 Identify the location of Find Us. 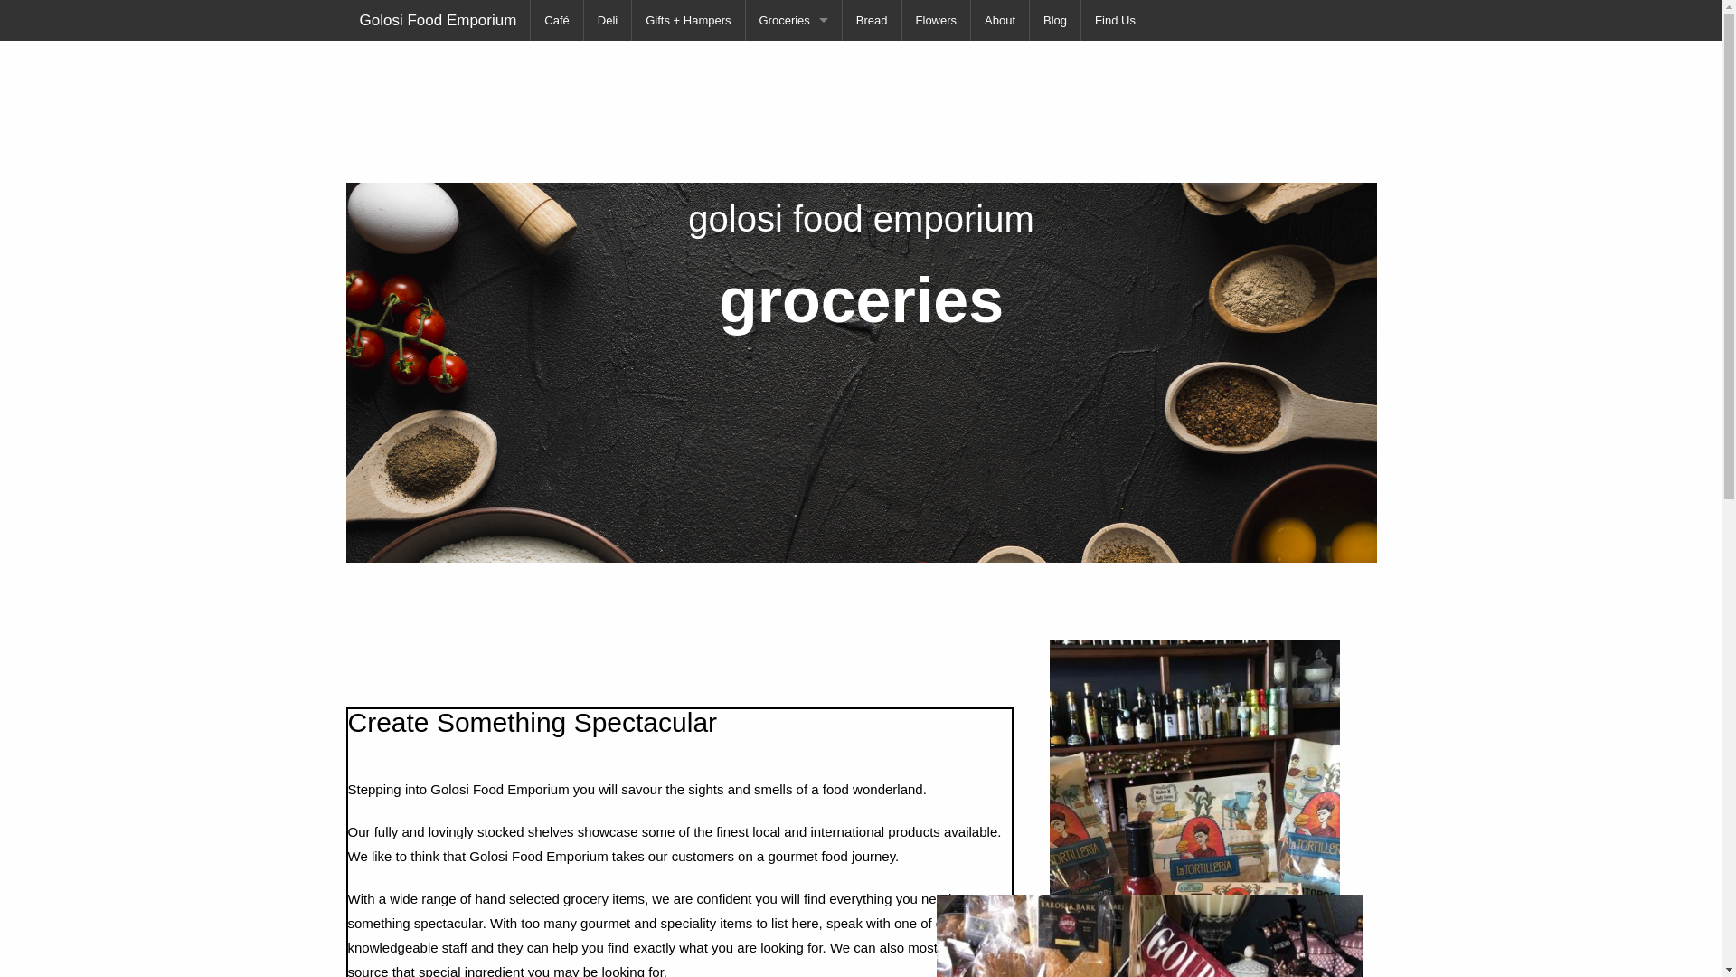
(1116, 20).